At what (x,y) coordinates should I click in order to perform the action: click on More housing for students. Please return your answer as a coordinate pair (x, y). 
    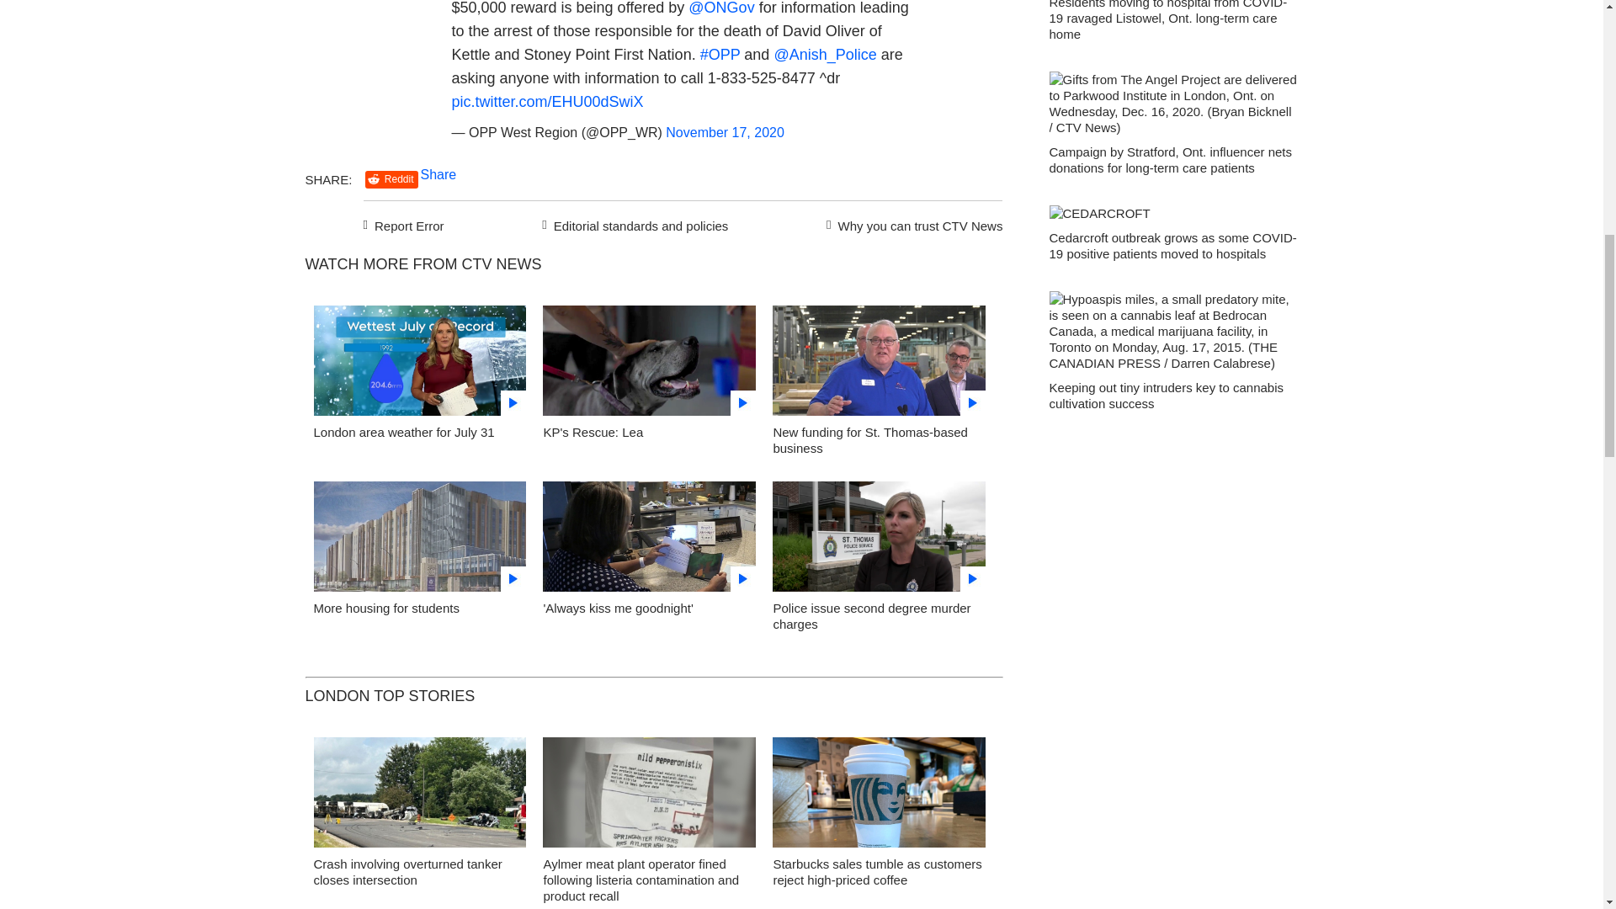
    Looking at the image, I should click on (385, 608).